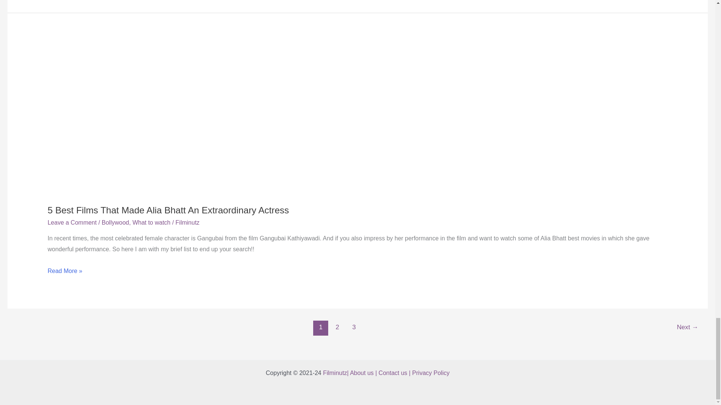 The height and width of the screenshot is (405, 721). What do you see at coordinates (187, 222) in the screenshot?
I see `View all posts by Filminutz` at bounding box center [187, 222].